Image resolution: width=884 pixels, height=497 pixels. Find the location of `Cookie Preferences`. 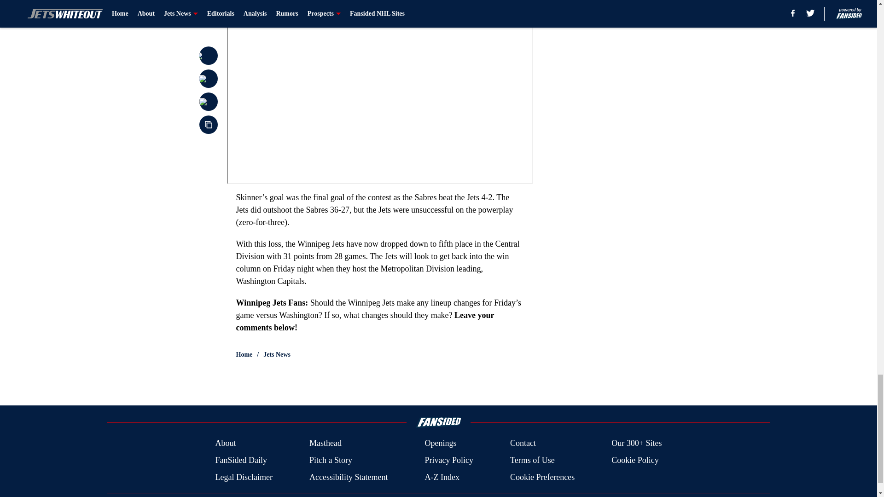

Cookie Preferences is located at coordinates (542, 477).